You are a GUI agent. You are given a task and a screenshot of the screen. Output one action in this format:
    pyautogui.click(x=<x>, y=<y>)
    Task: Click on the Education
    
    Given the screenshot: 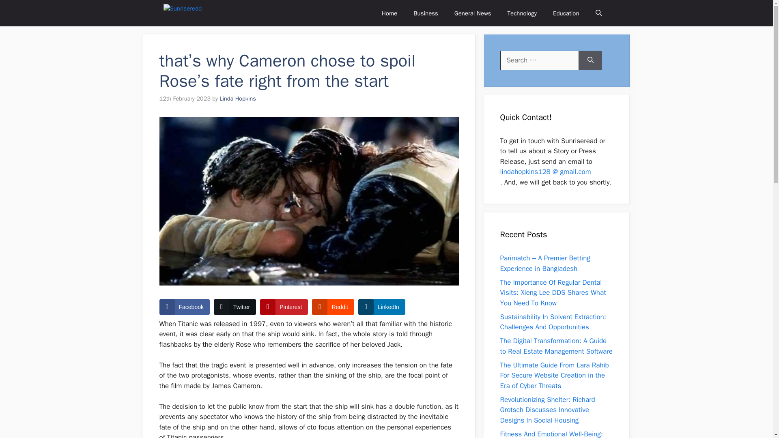 What is the action you would take?
    pyautogui.click(x=566, y=13)
    